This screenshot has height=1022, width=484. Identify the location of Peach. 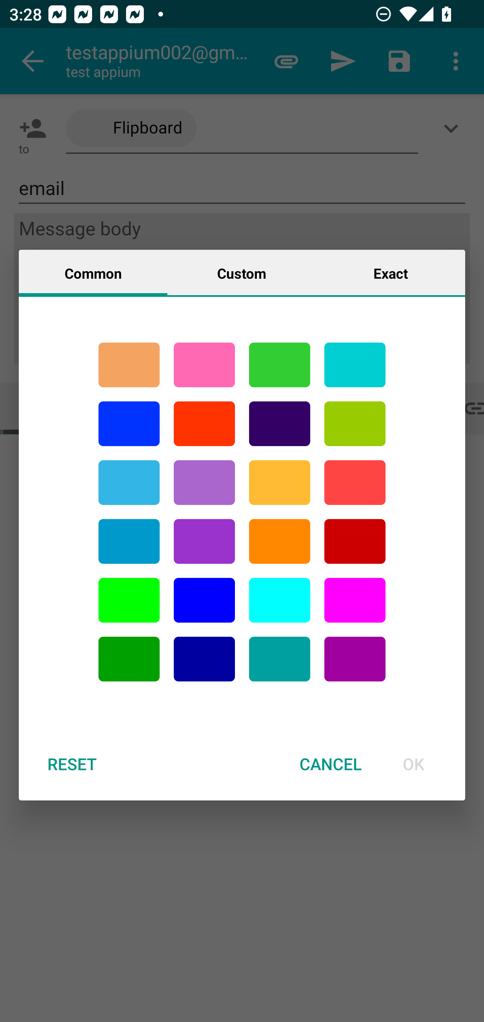
(129, 365).